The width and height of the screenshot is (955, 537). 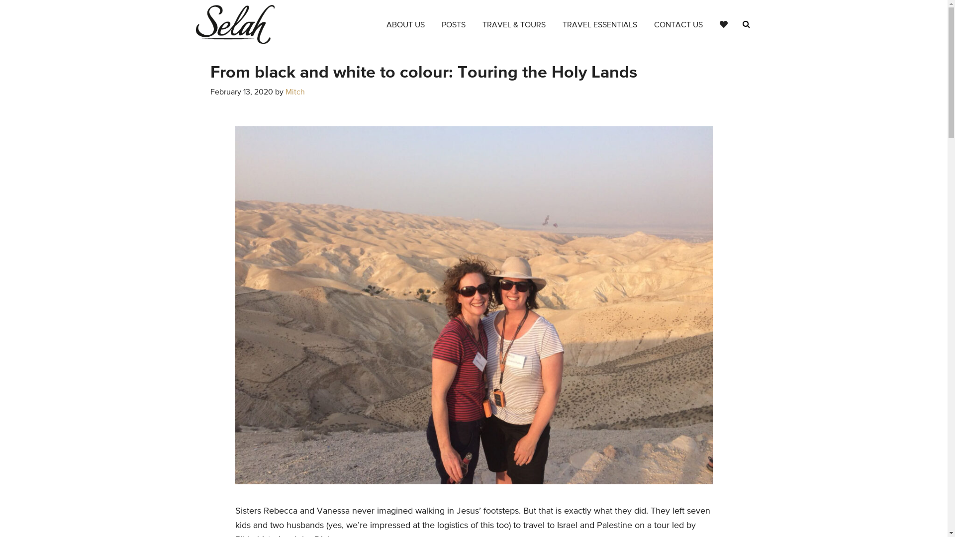 I want to click on Selah, so click(x=235, y=25).